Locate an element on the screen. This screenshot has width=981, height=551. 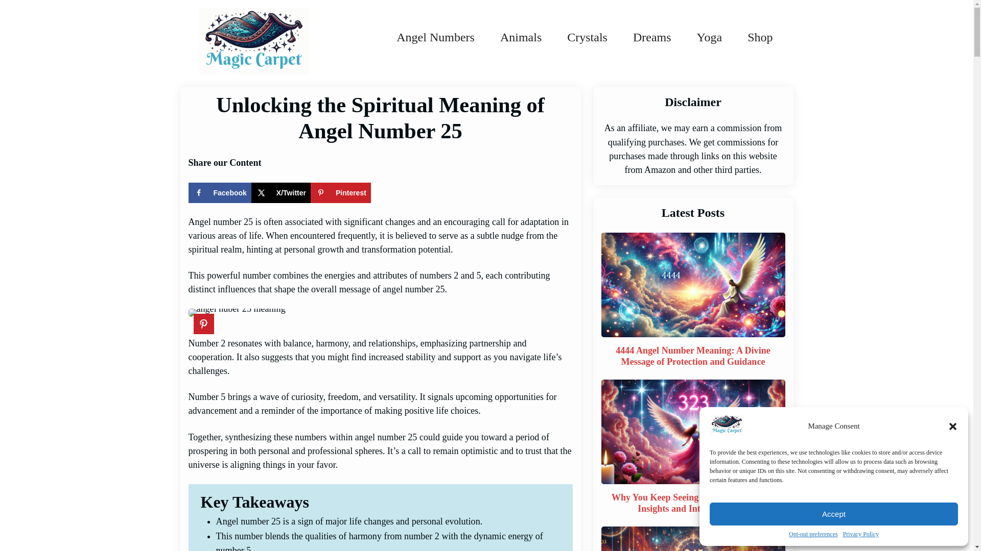
Opt-out preferences is located at coordinates (813, 535).